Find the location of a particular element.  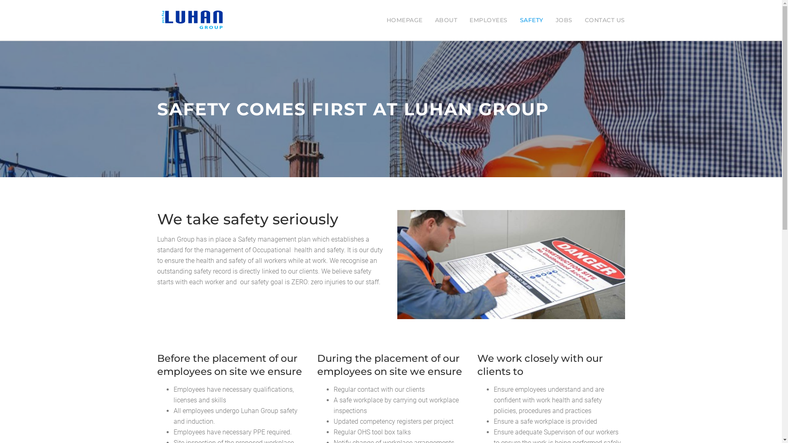

HOMEPAGE is located at coordinates (405, 20).